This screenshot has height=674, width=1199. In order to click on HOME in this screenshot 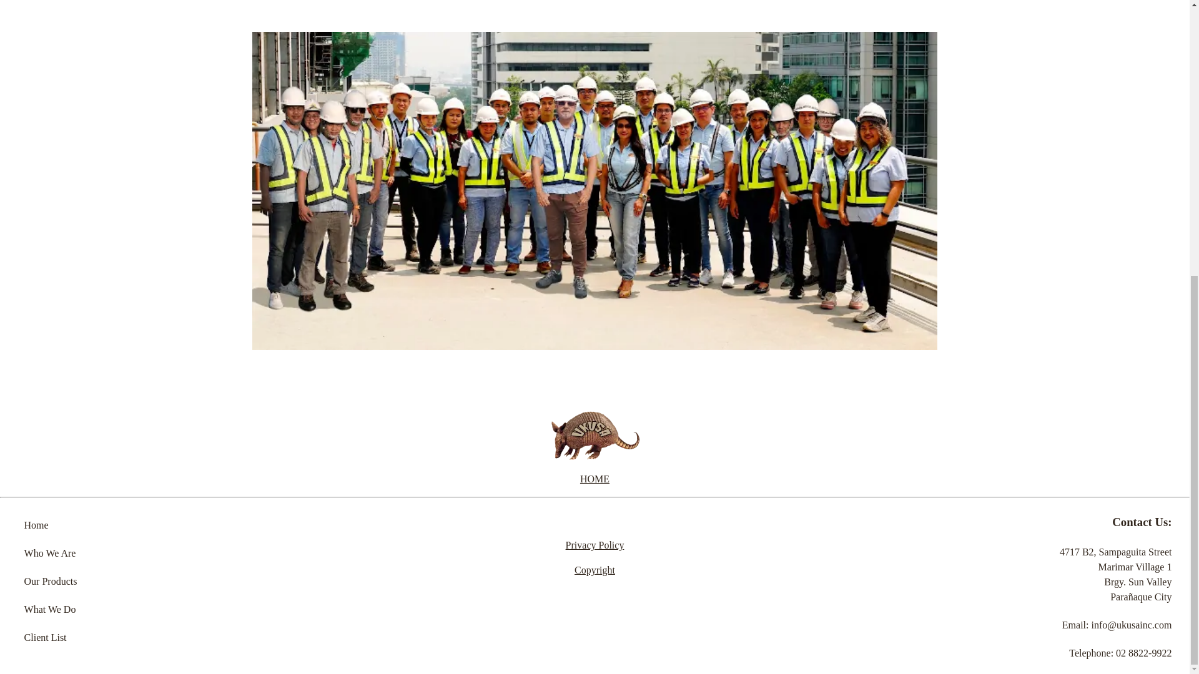, I will do `click(595, 479)`.